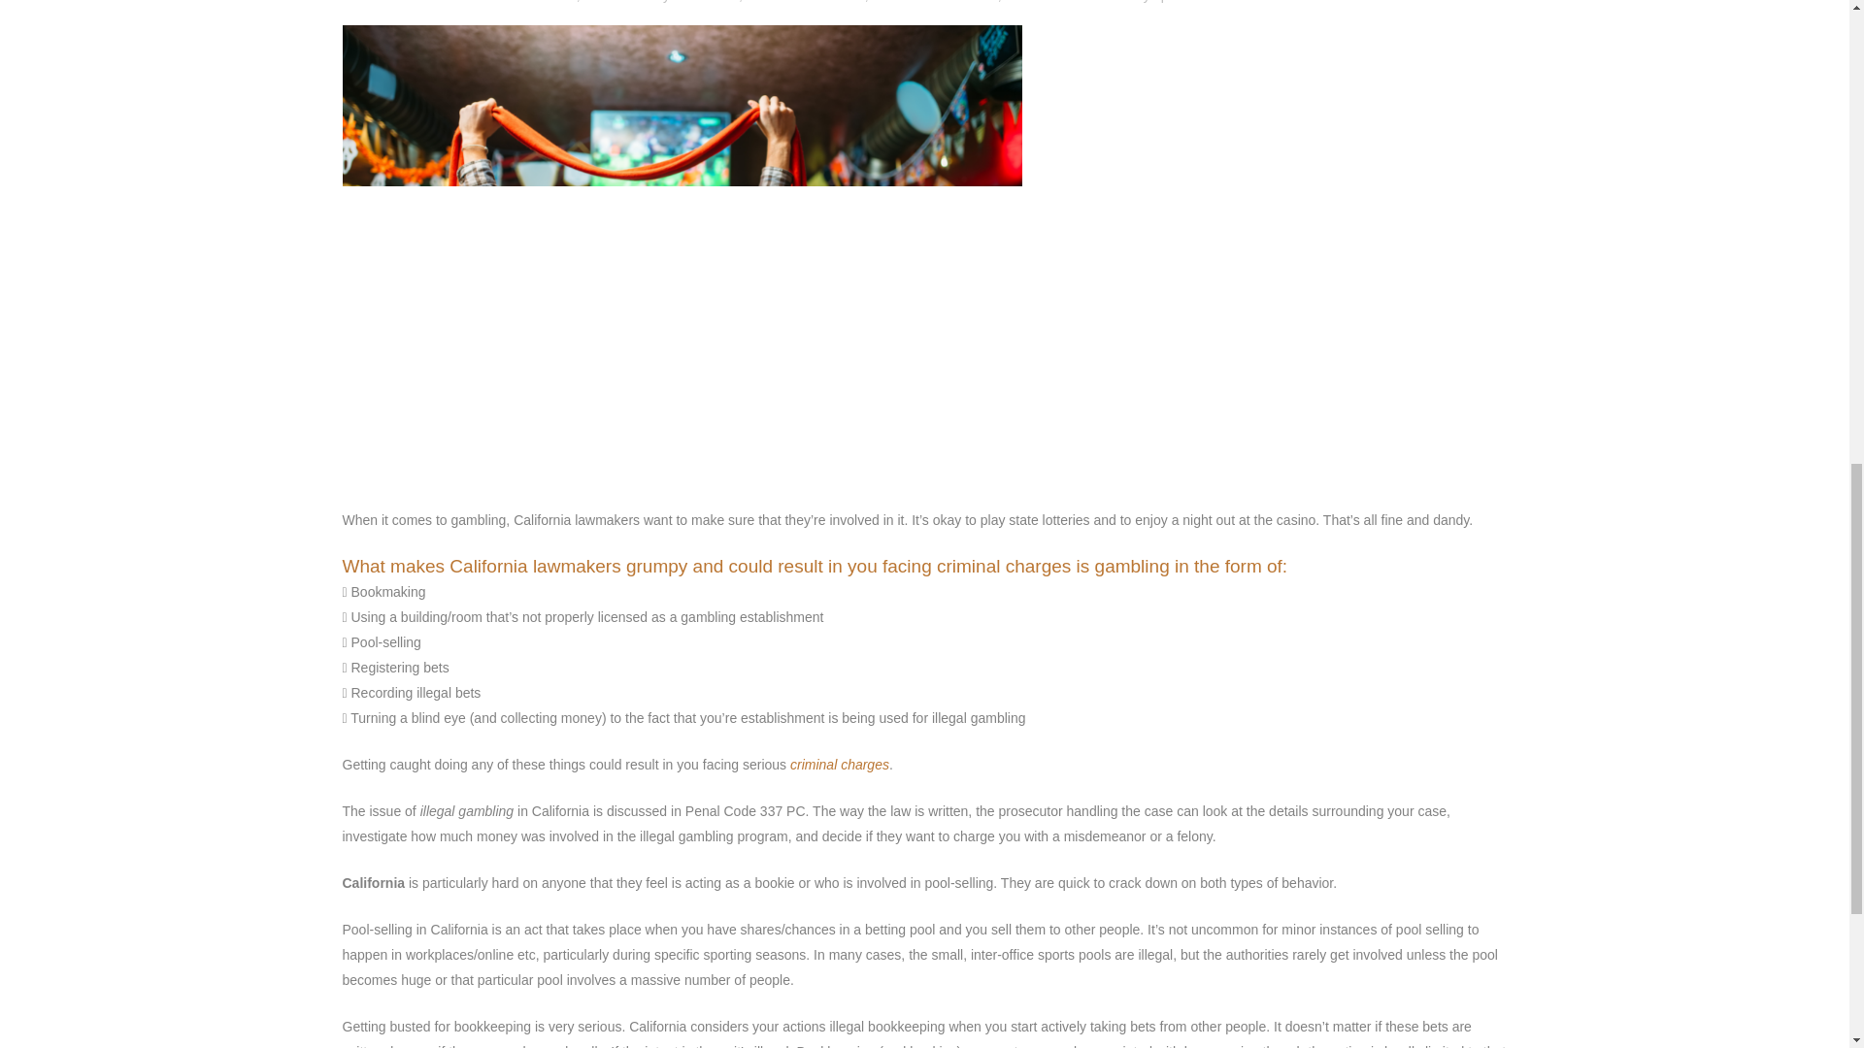 This screenshot has height=1048, width=1864. Describe the element at coordinates (1353, 1) in the screenshot. I see `0 Likes` at that location.